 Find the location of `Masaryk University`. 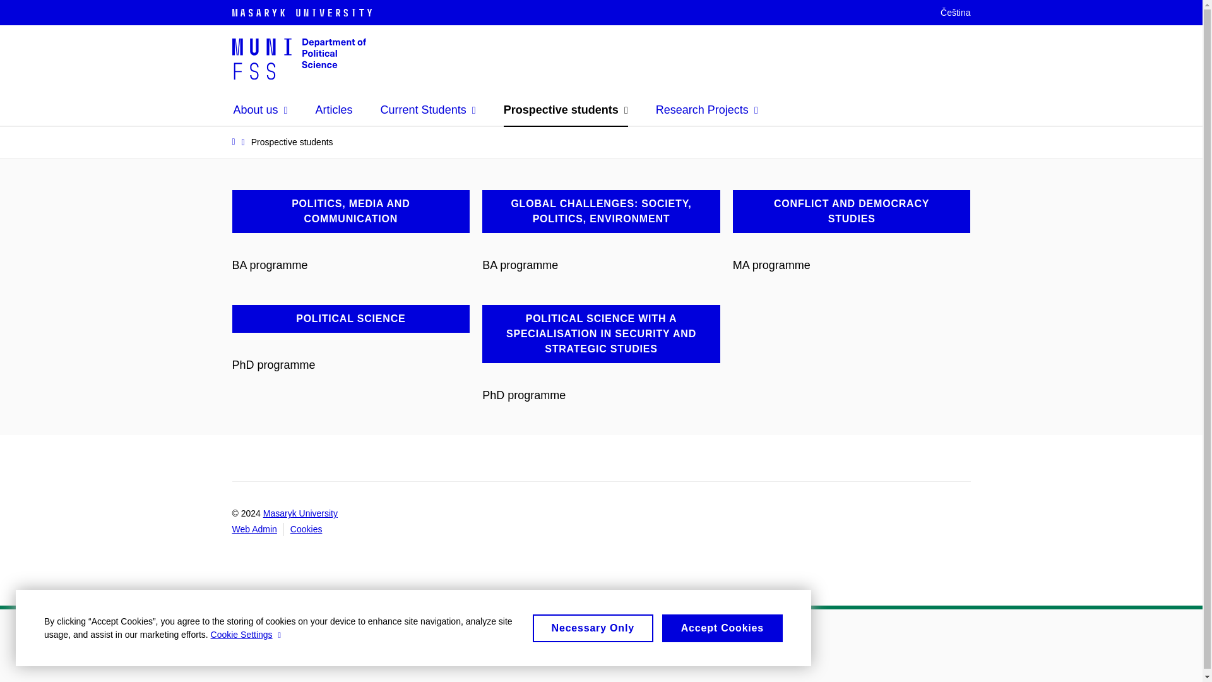

Masaryk University is located at coordinates (314, 13).